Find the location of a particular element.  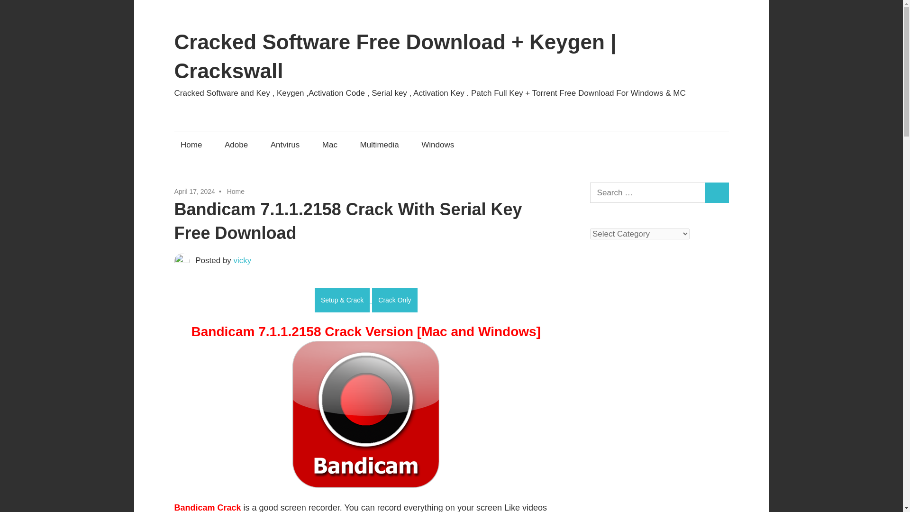

April 17, 2024 is located at coordinates (194, 192).